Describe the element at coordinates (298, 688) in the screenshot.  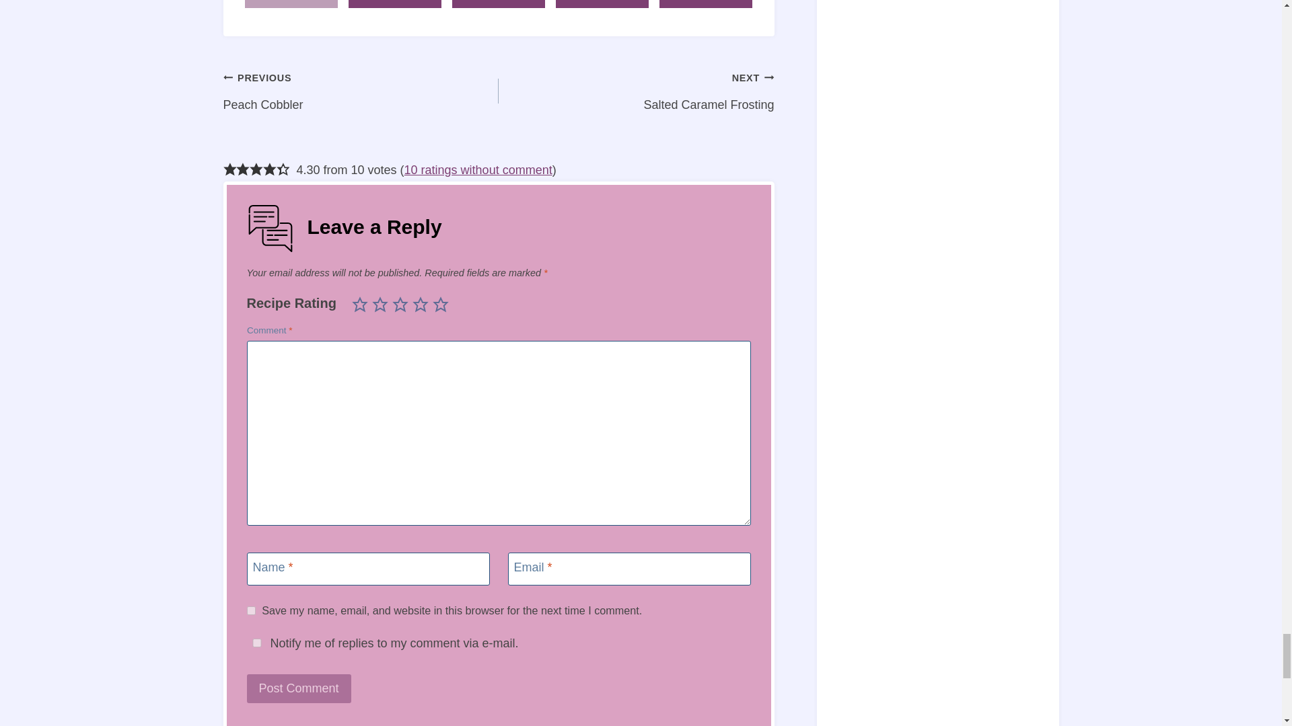
I see `Post Comment` at that location.